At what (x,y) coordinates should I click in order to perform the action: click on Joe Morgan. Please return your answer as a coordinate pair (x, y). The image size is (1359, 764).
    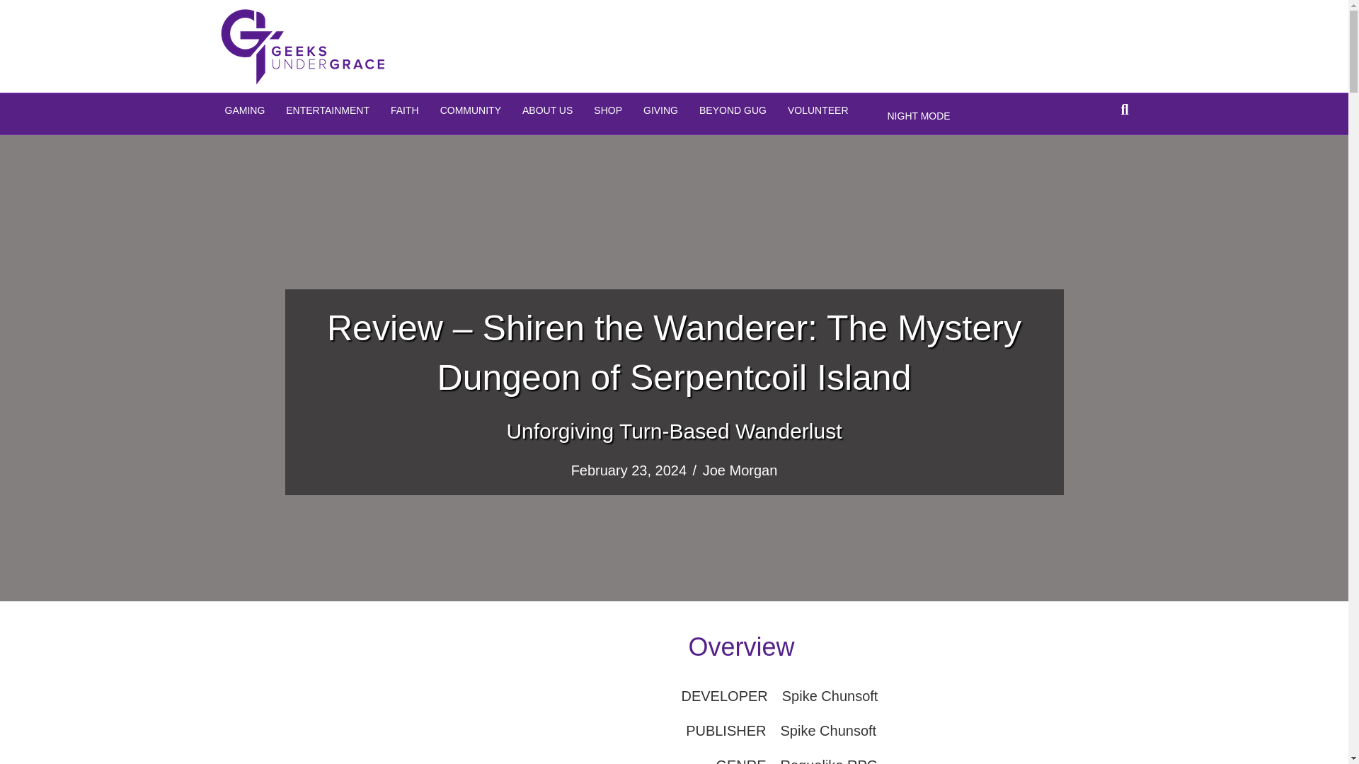
    Looking at the image, I should click on (740, 470).